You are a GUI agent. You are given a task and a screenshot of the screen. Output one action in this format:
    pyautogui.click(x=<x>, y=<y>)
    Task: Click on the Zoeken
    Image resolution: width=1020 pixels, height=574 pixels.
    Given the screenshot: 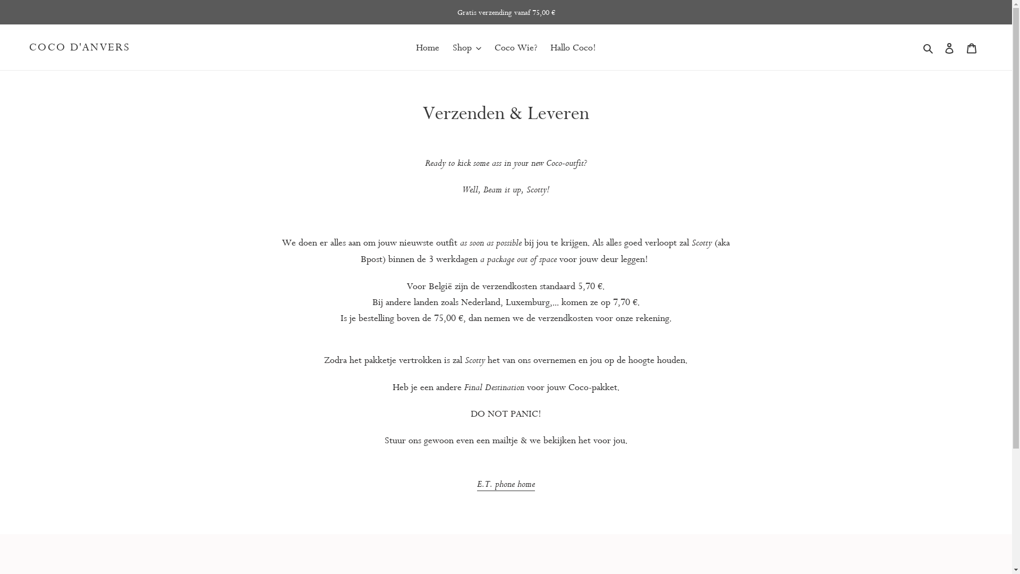 What is the action you would take?
    pyautogui.click(x=929, y=47)
    